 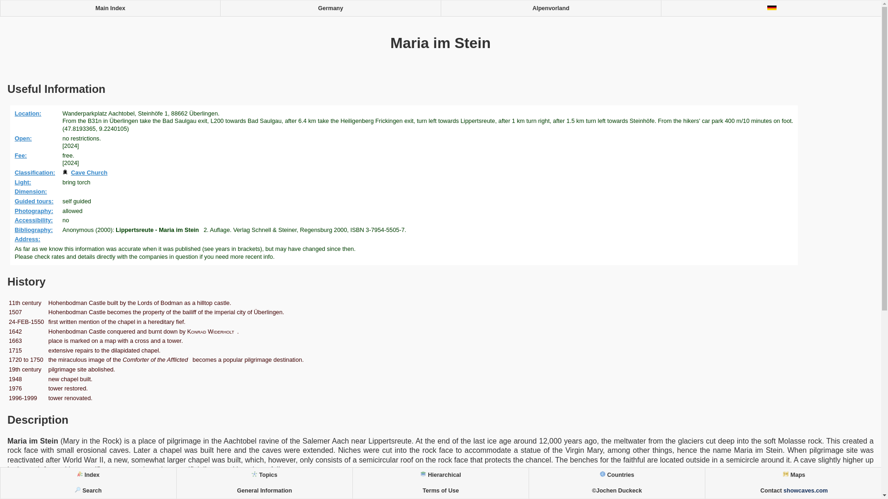 I want to click on Photography:, so click(x=36, y=211).